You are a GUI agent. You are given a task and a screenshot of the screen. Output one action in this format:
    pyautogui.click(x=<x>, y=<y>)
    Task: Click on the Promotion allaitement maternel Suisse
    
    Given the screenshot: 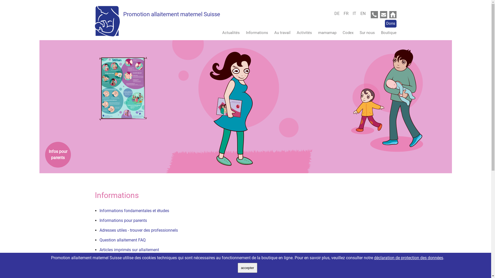 What is the action you would take?
    pyautogui.click(x=172, y=14)
    